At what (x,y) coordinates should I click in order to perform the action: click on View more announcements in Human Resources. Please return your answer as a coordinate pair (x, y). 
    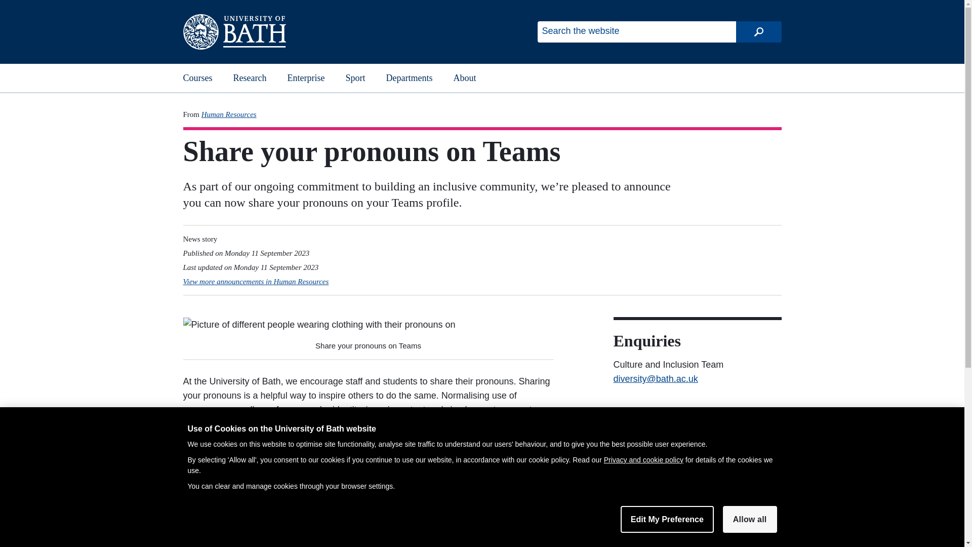
    Looking at the image, I should click on (256, 281).